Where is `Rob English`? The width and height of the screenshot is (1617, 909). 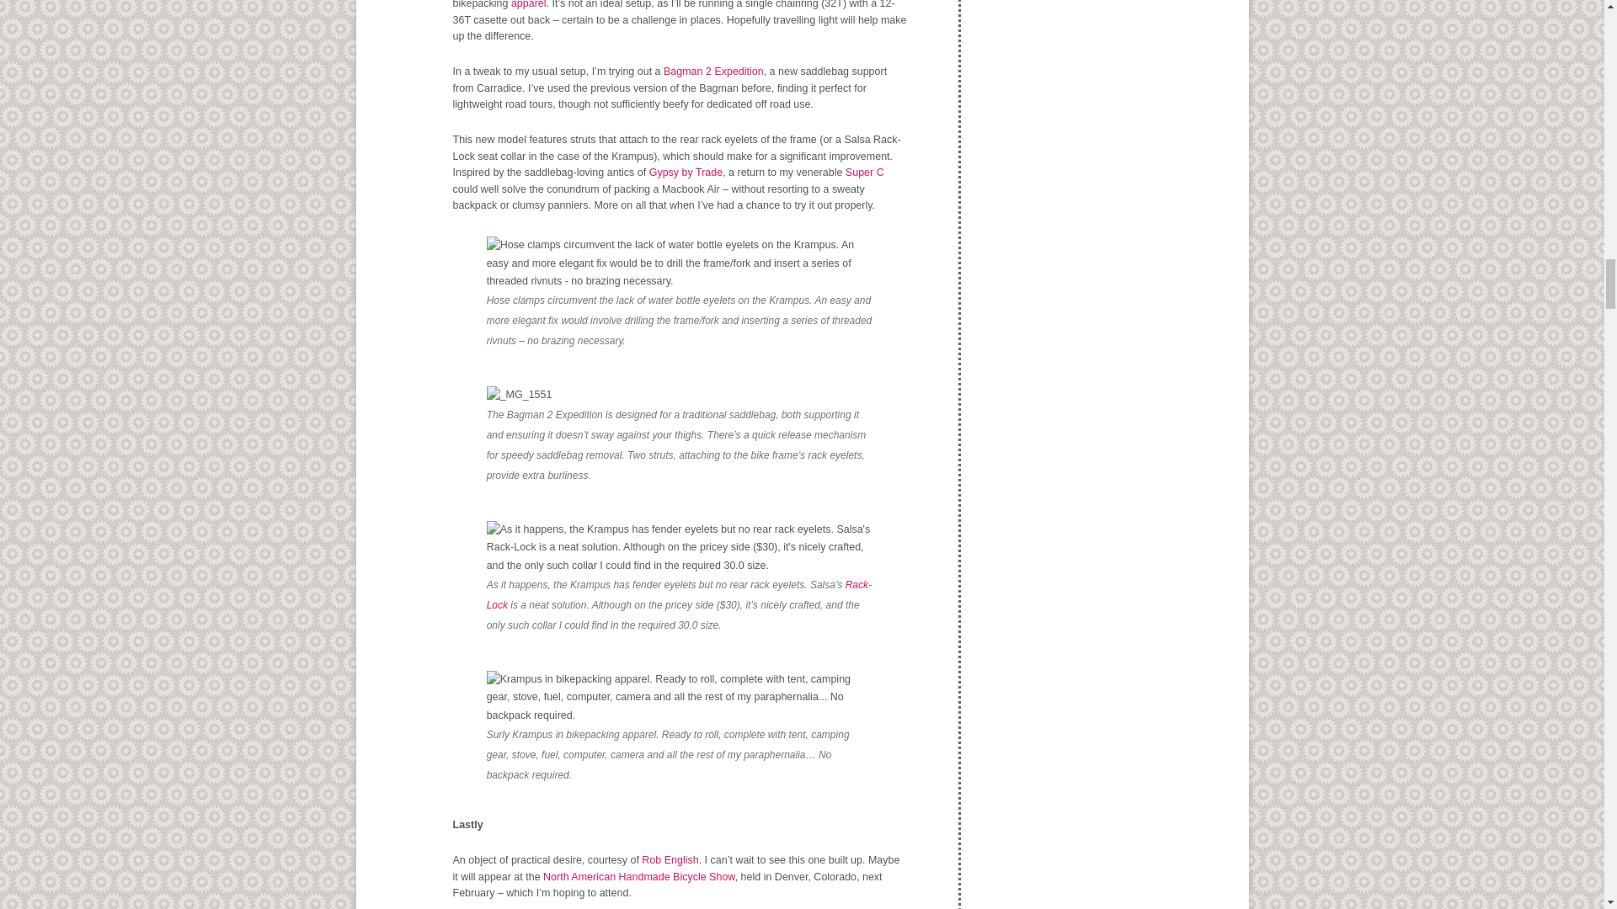
Rob English is located at coordinates (670, 860).